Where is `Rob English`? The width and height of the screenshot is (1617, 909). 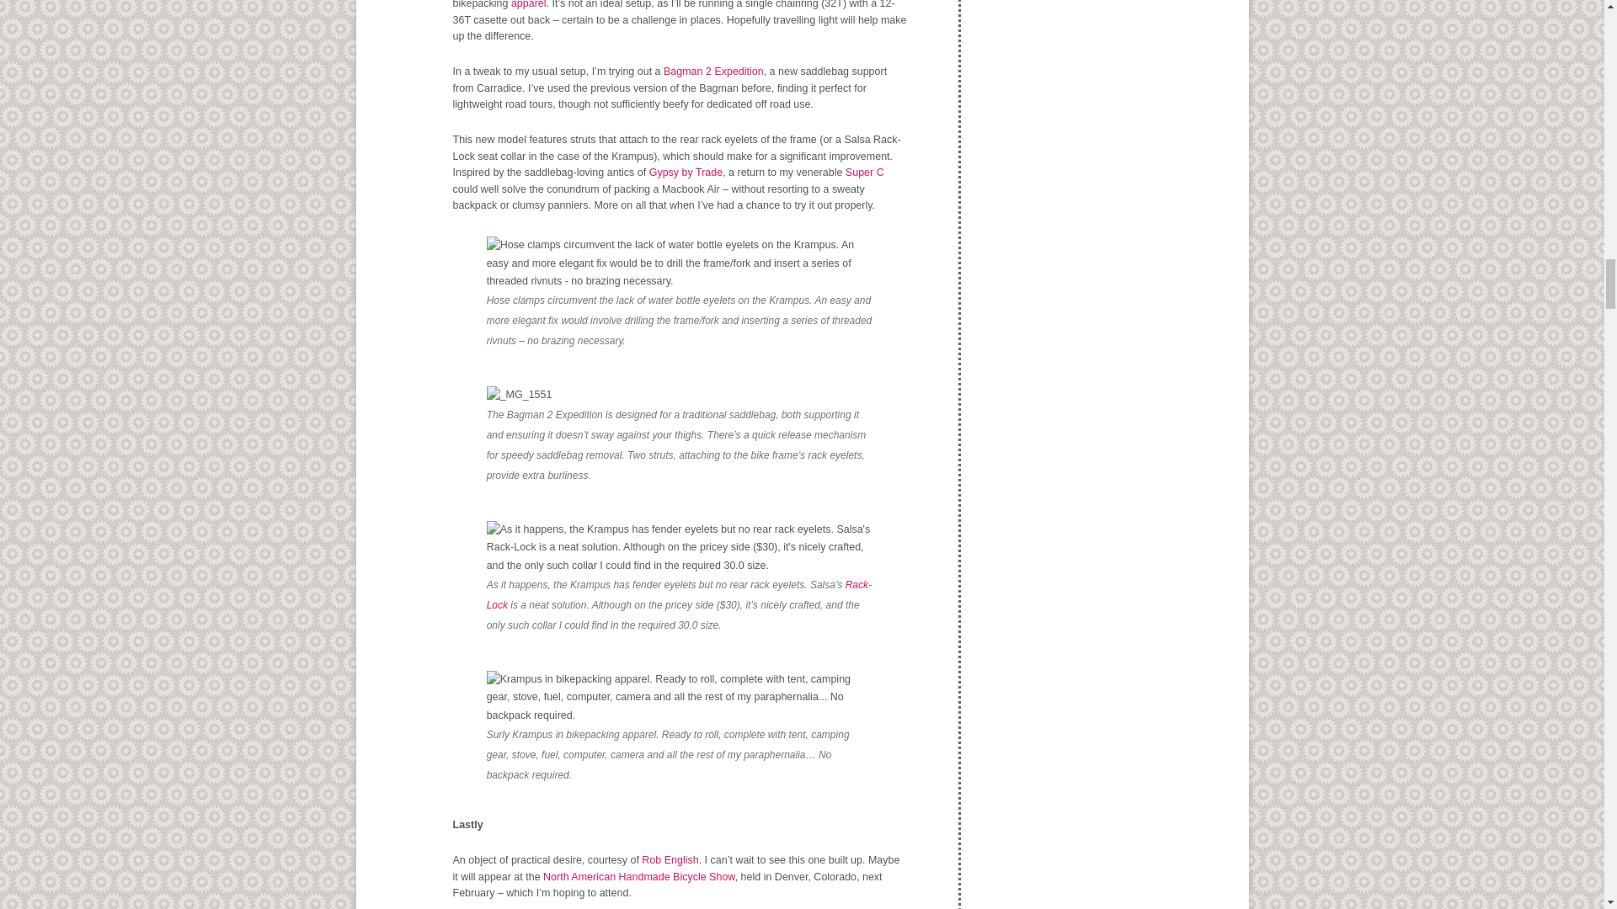
Rob English is located at coordinates (670, 860).